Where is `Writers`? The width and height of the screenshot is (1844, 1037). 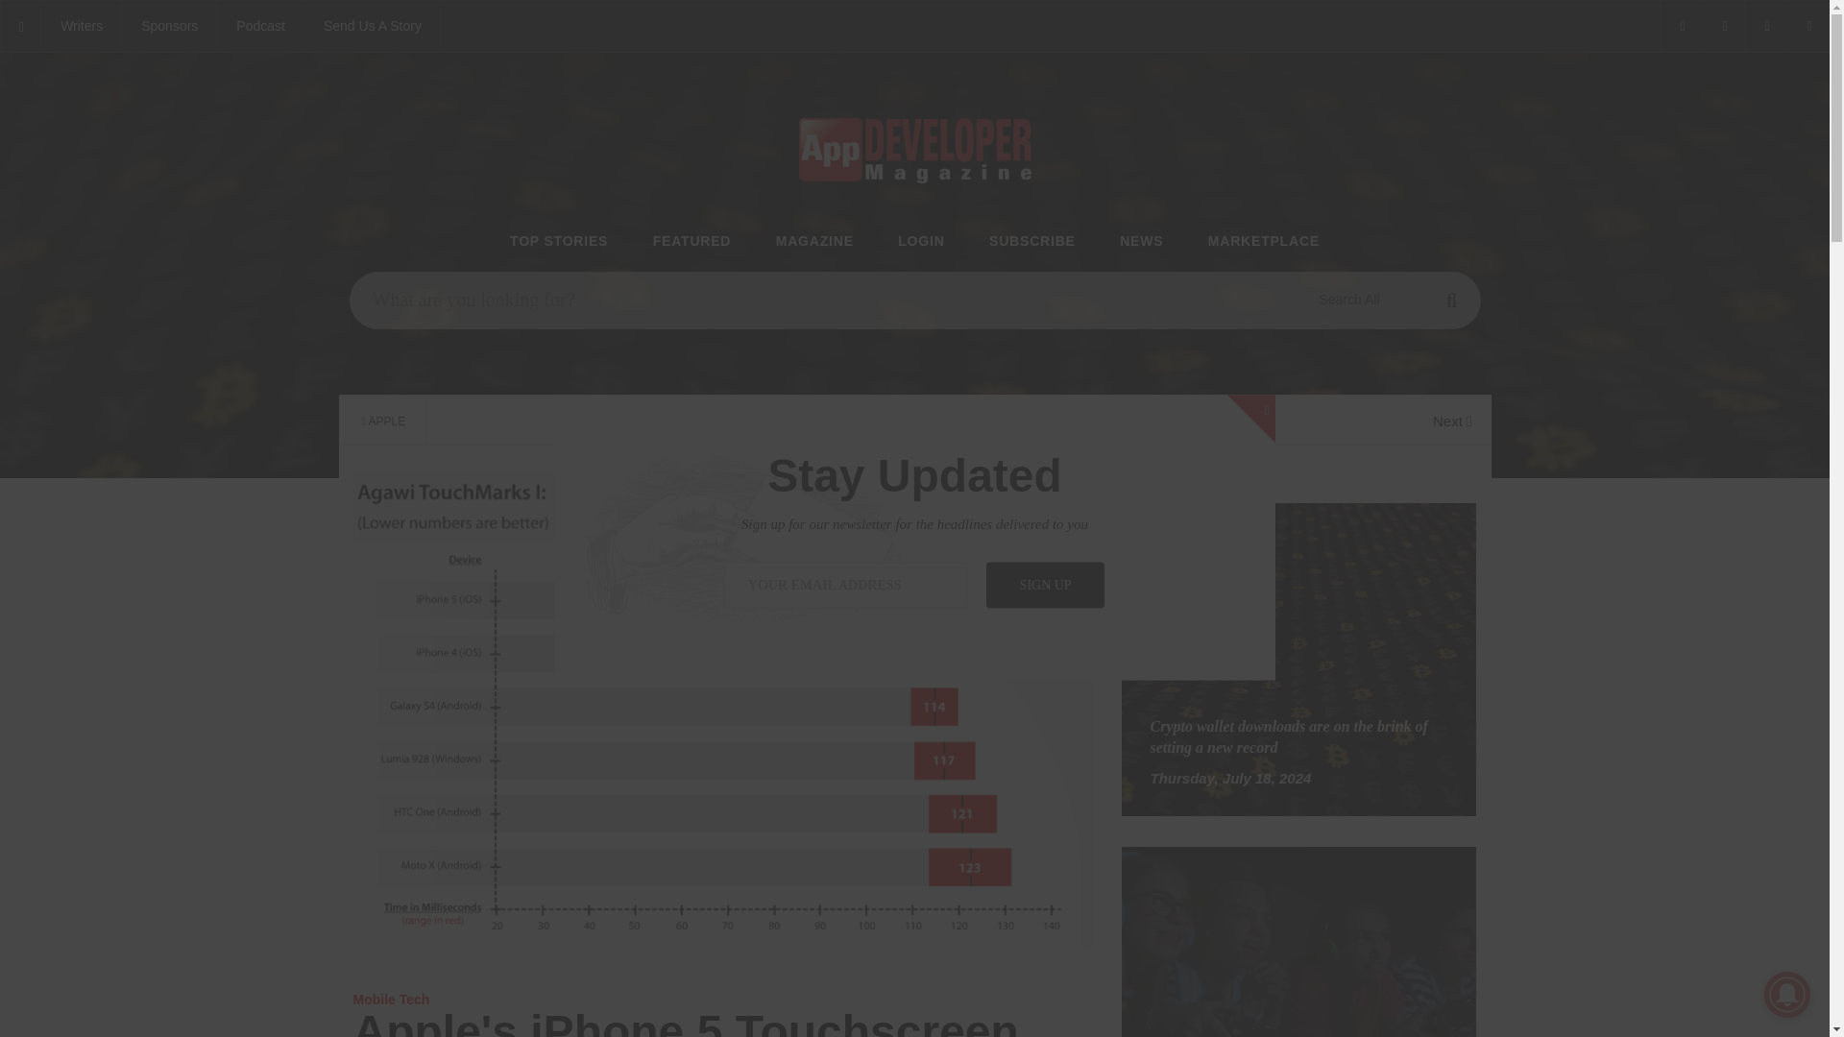 Writers is located at coordinates (81, 27).